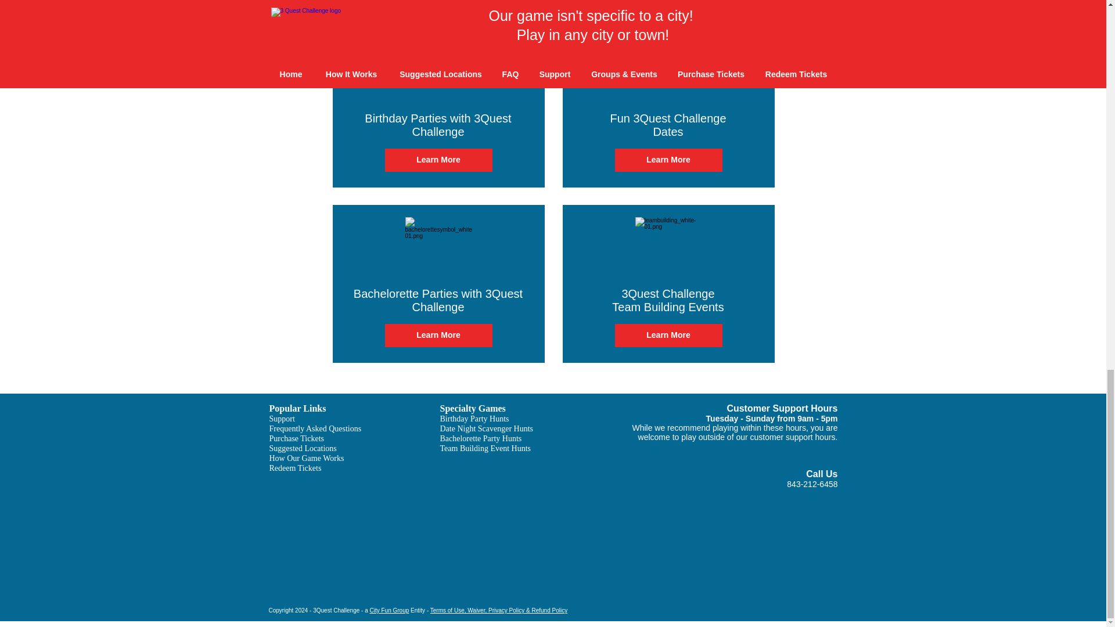 The width and height of the screenshot is (1115, 627). Describe the element at coordinates (473, 408) in the screenshot. I see `Specialty Games` at that location.